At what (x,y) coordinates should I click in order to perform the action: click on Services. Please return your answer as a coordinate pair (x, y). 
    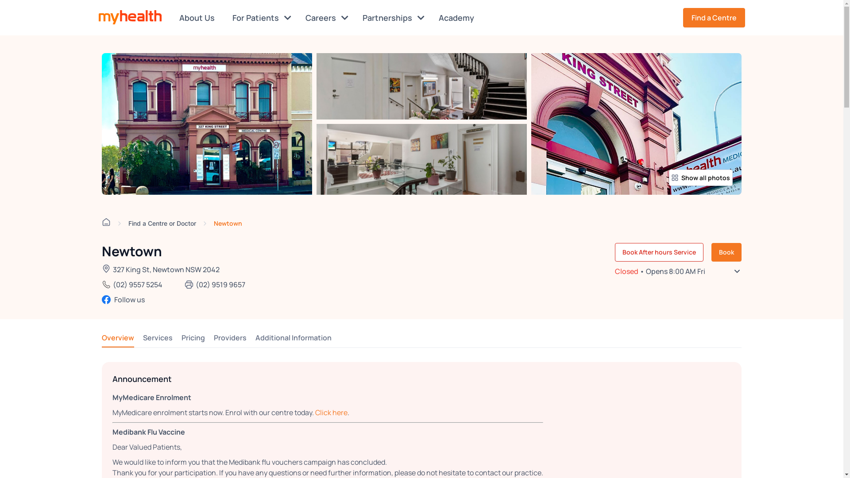
    Looking at the image, I should click on (158, 338).